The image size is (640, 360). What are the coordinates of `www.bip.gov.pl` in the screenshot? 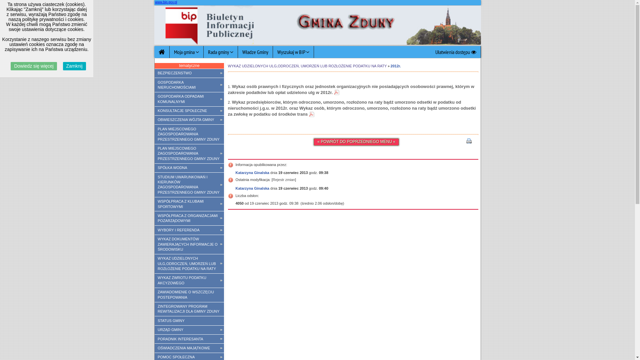 It's located at (166, 2).